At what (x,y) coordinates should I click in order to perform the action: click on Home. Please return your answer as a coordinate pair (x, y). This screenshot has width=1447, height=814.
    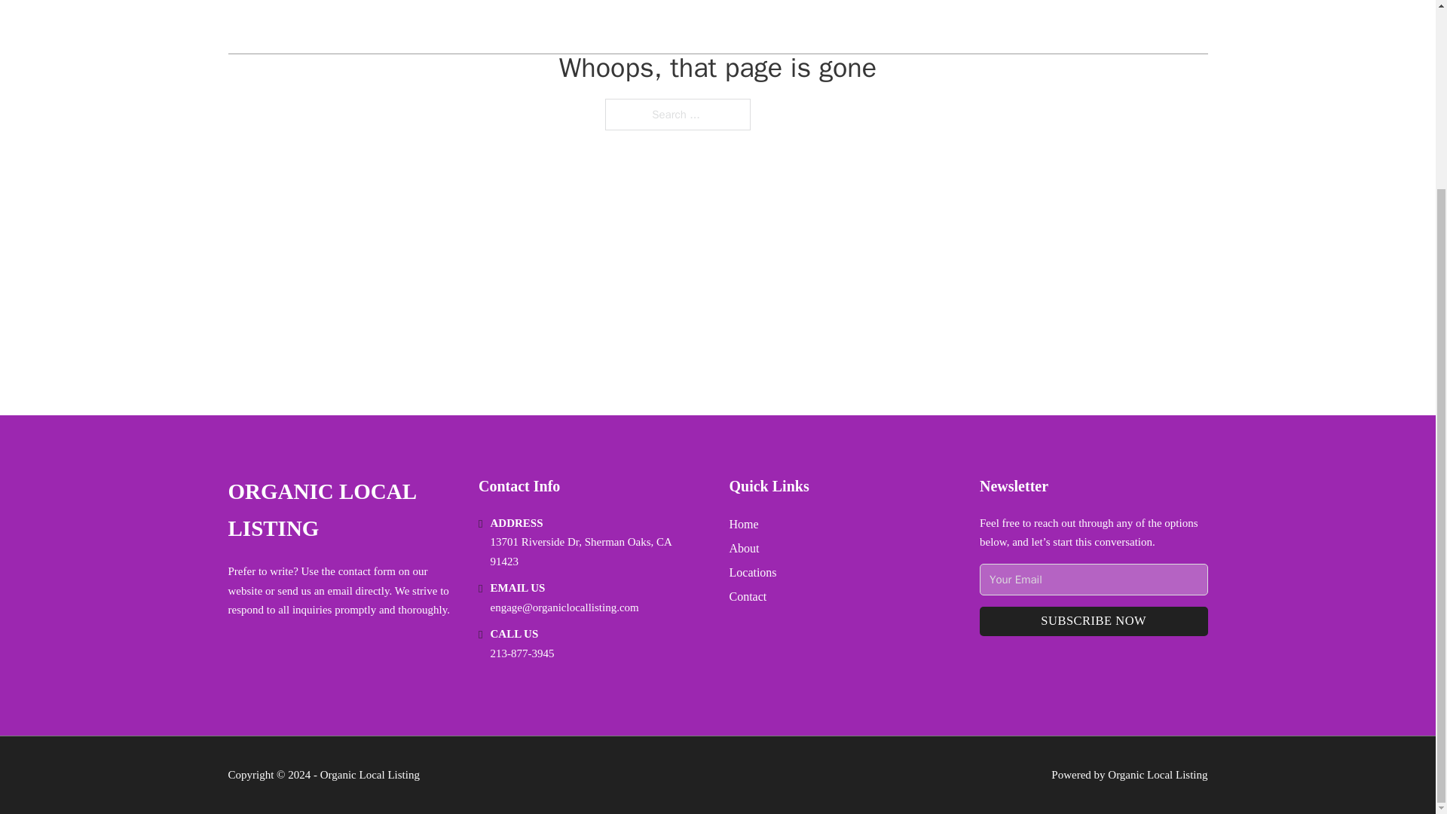
    Looking at the image, I should click on (743, 523).